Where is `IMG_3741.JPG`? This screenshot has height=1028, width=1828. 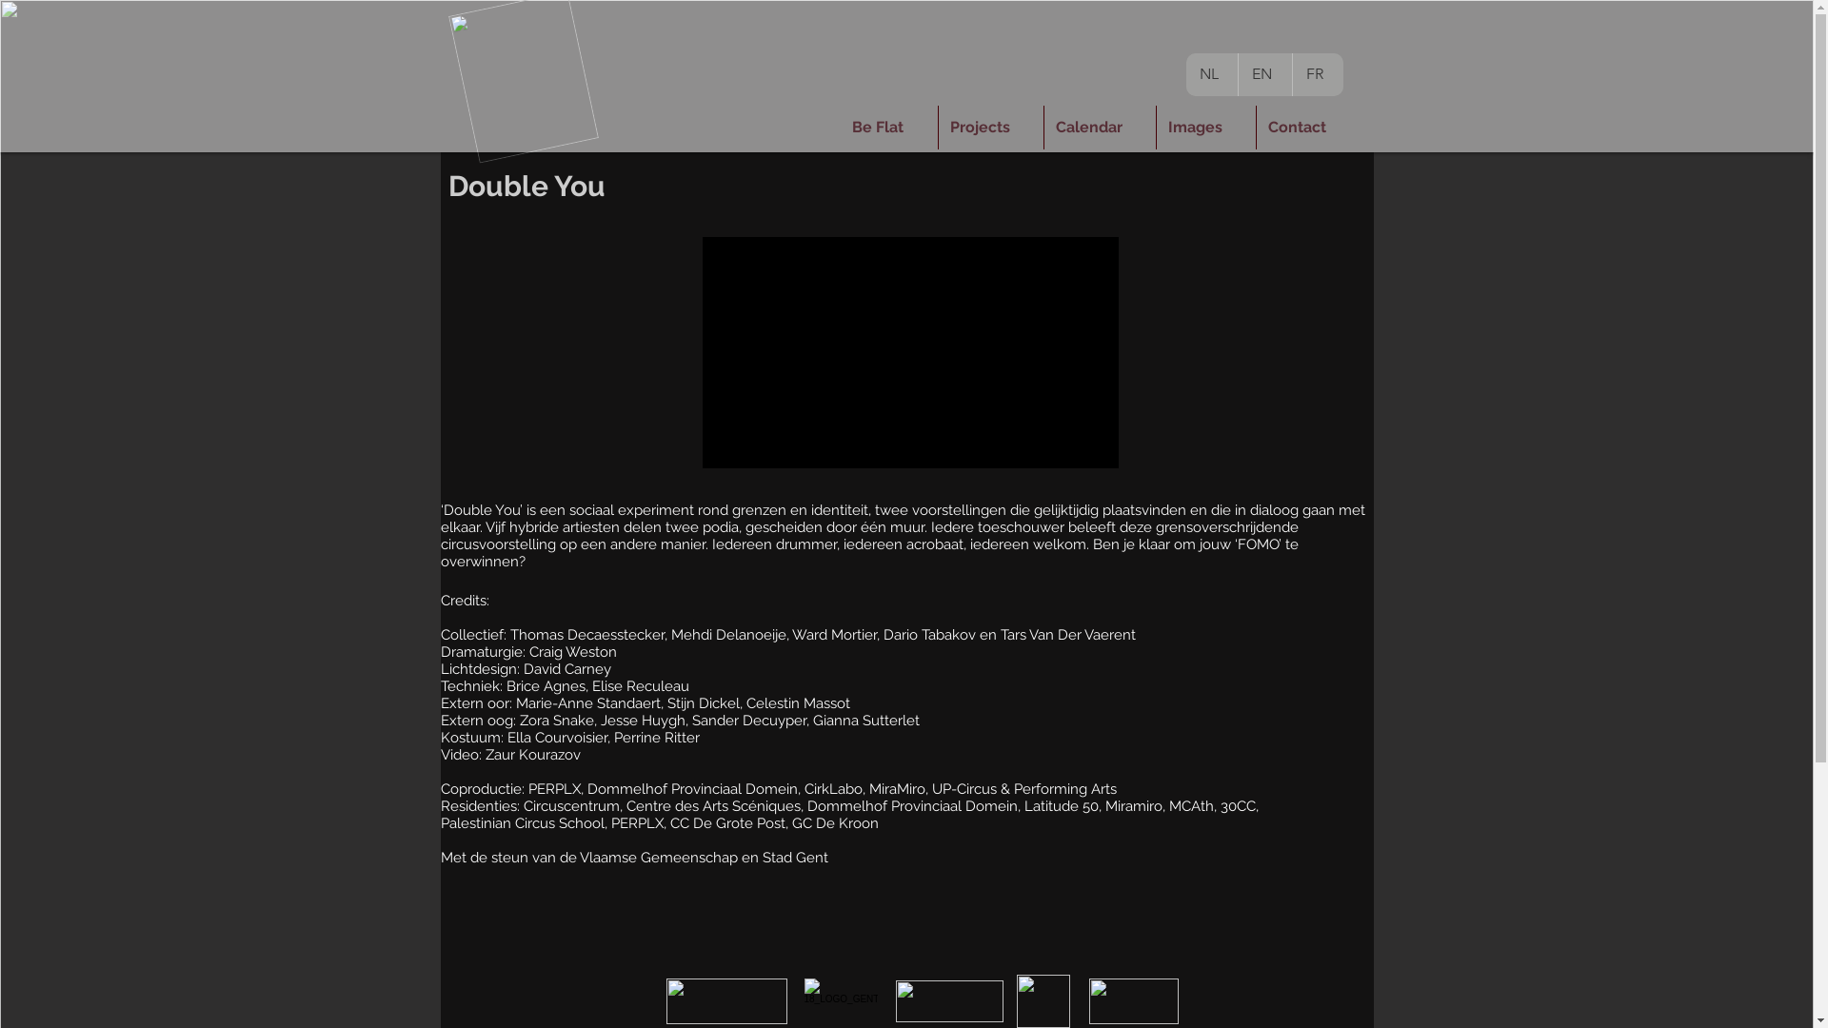 IMG_3741.JPG is located at coordinates (948, 1001).